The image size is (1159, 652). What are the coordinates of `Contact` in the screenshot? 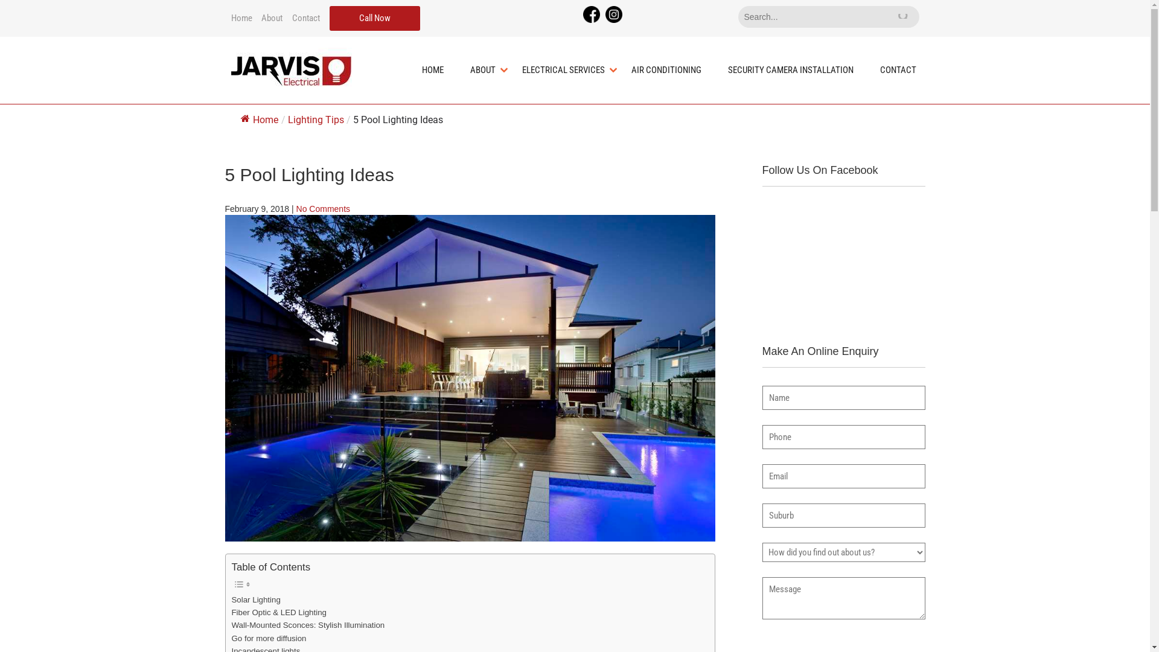 It's located at (306, 18).